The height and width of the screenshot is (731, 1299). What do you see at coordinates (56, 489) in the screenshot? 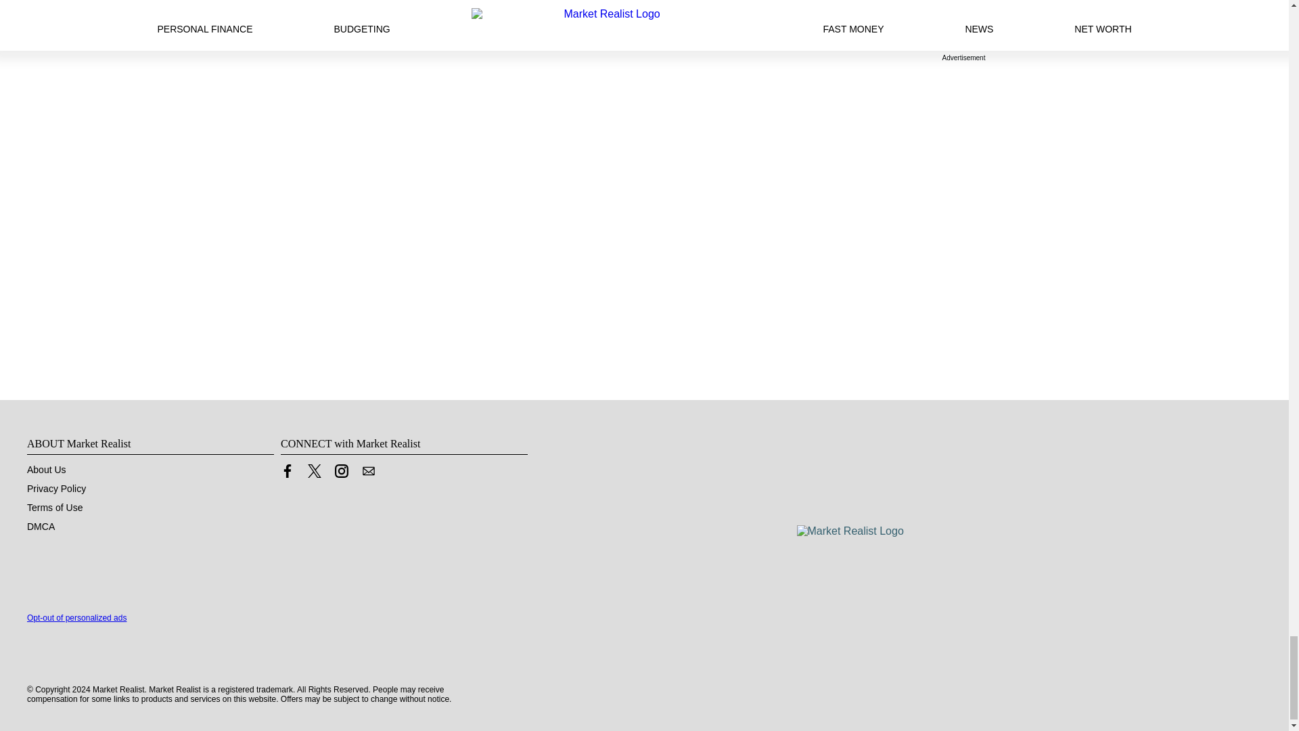
I see `Privacy Policy` at bounding box center [56, 489].